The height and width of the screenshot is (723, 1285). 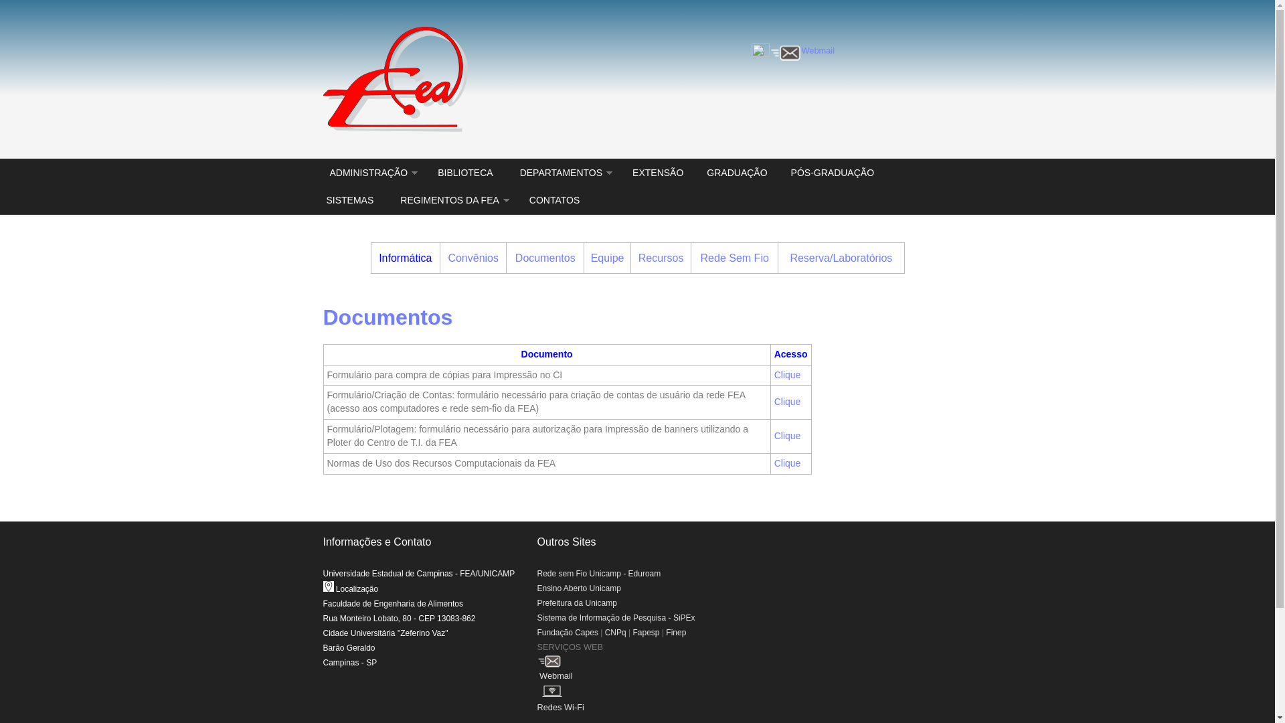 I want to click on Recursos, so click(x=661, y=258).